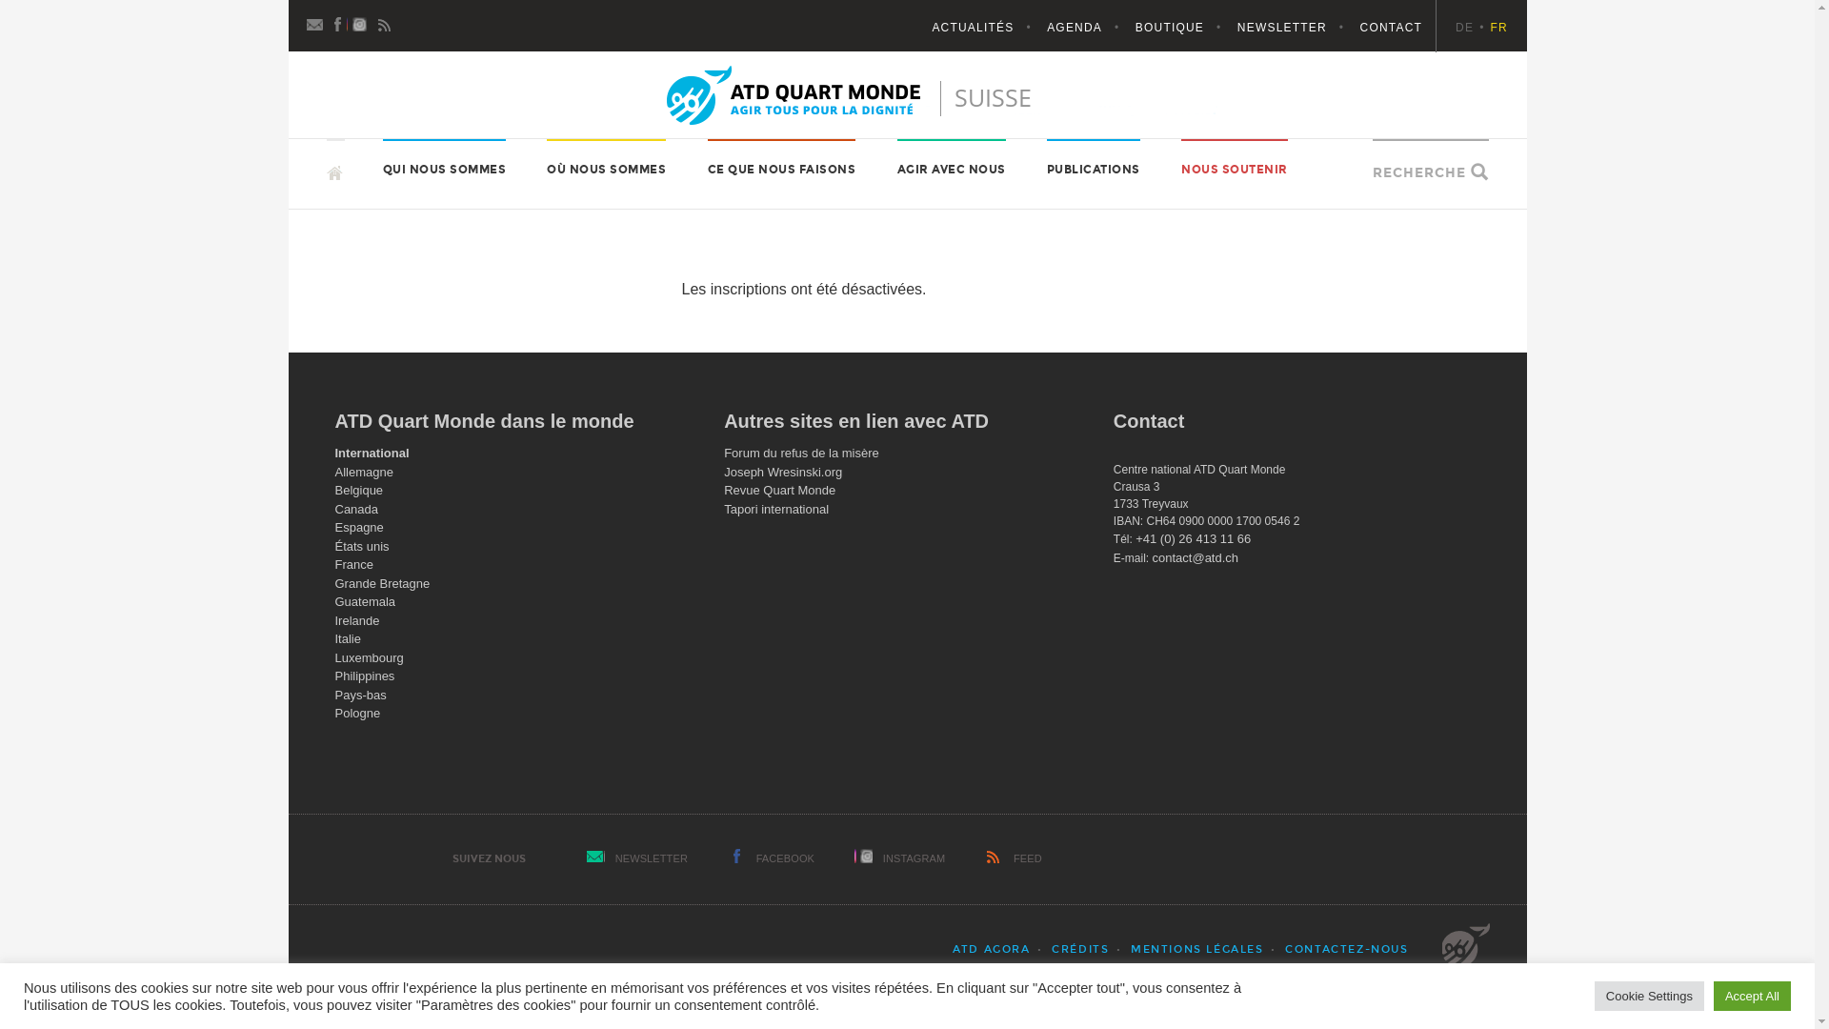  Describe the element at coordinates (358, 621) in the screenshot. I see `Irelande` at that location.